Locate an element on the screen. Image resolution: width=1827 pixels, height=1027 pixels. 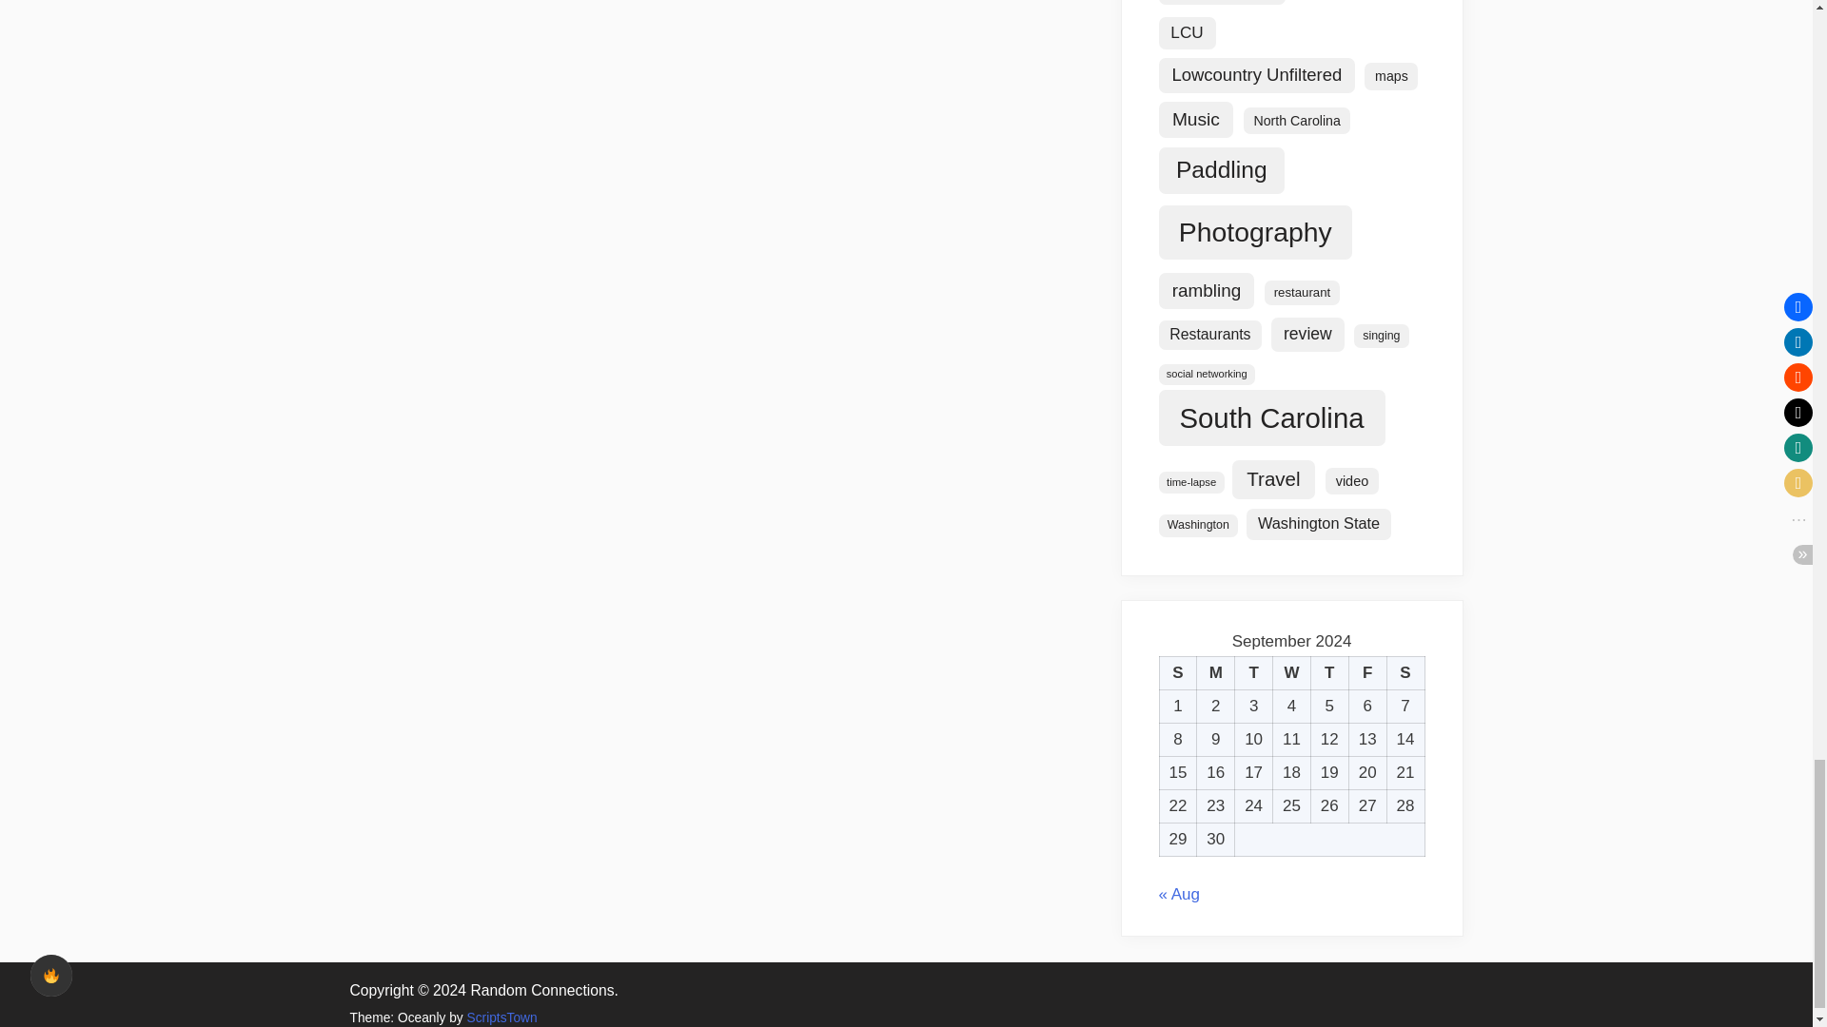
Sunday is located at coordinates (1177, 673).